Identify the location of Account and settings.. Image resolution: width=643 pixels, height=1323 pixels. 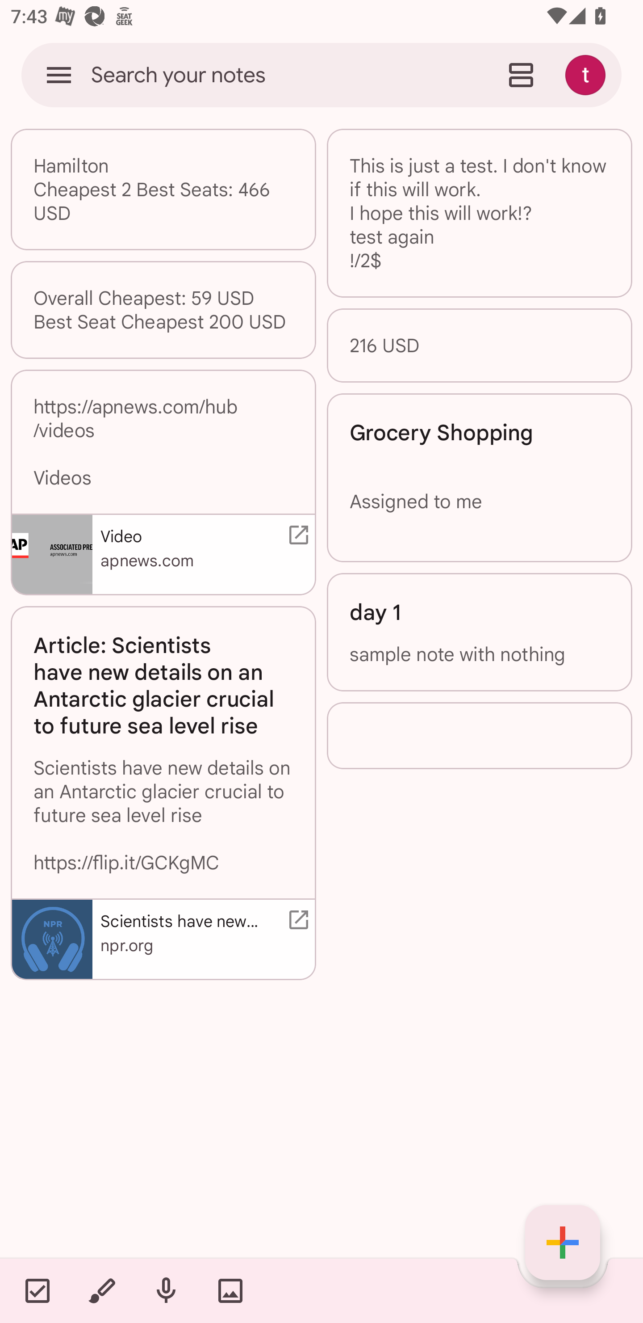
(587, 74).